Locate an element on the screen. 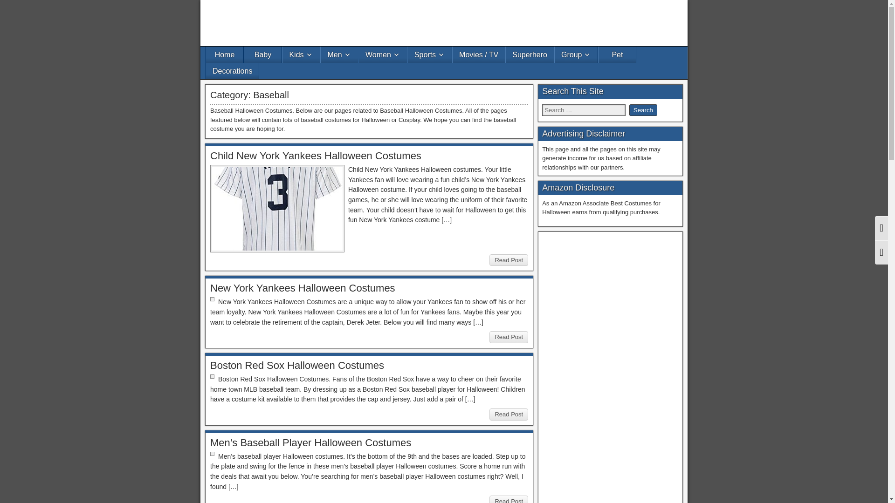 Image resolution: width=895 pixels, height=503 pixels. Baby is located at coordinates (263, 55).